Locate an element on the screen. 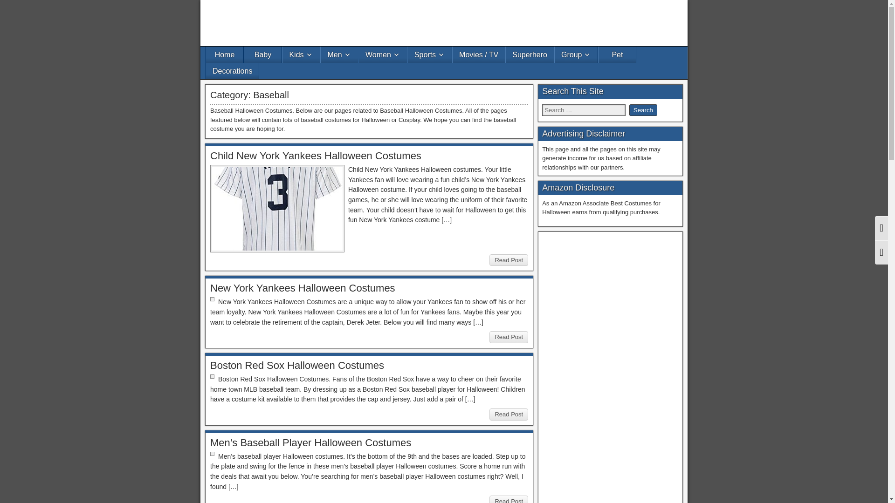 Image resolution: width=895 pixels, height=503 pixels. Baby is located at coordinates (263, 55).